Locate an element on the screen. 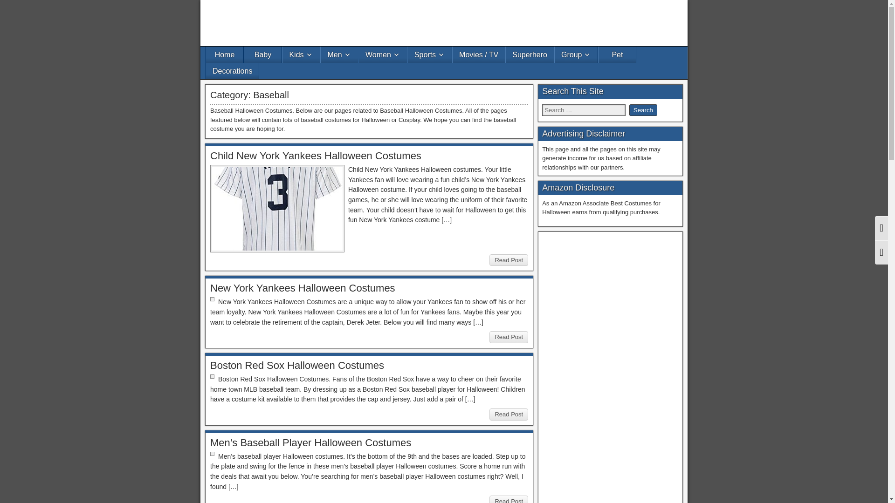 Image resolution: width=895 pixels, height=503 pixels. Baby is located at coordinates (263, 55).